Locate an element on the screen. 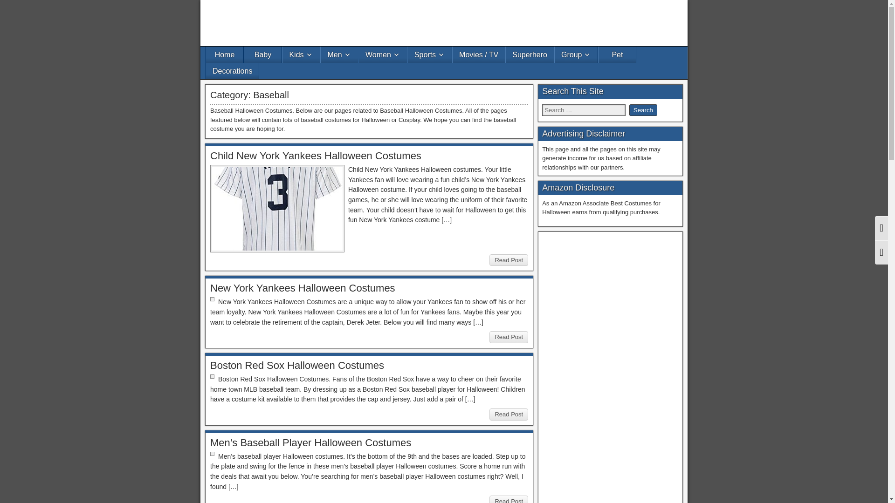 Image resolution: width=895 pixels, height=503 pixels. Baby is located at coordinates (263, 55).